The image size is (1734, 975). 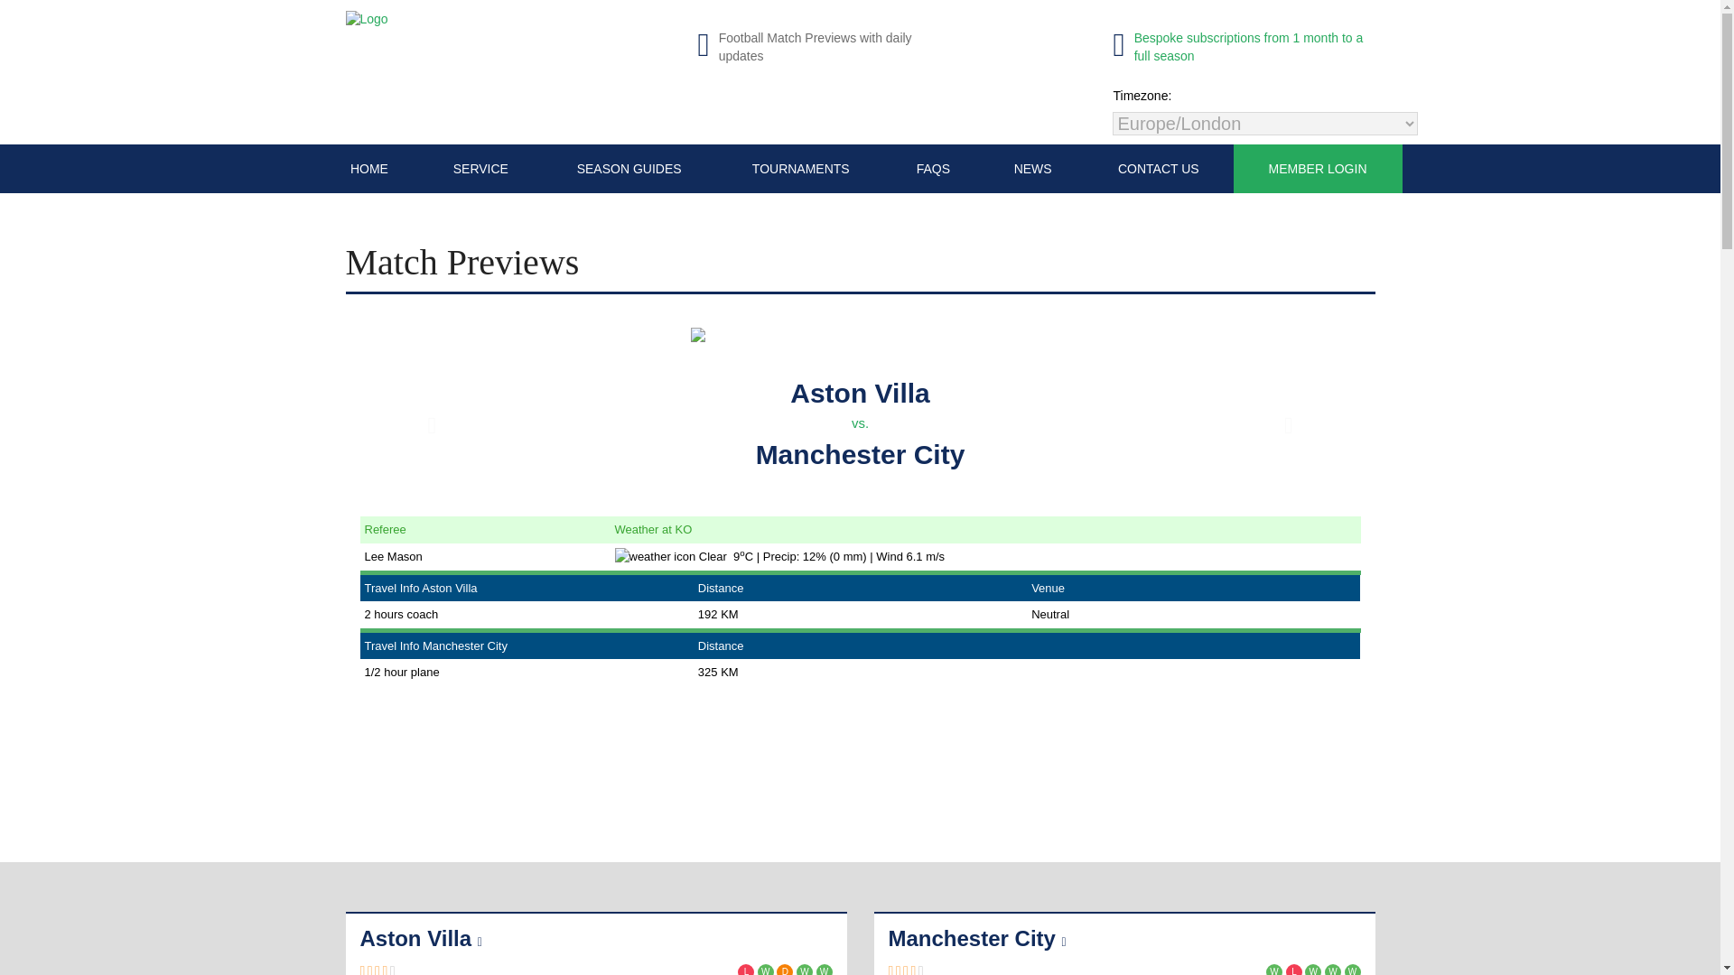 I want to click on NEWS, so click(x=1032, y=168).